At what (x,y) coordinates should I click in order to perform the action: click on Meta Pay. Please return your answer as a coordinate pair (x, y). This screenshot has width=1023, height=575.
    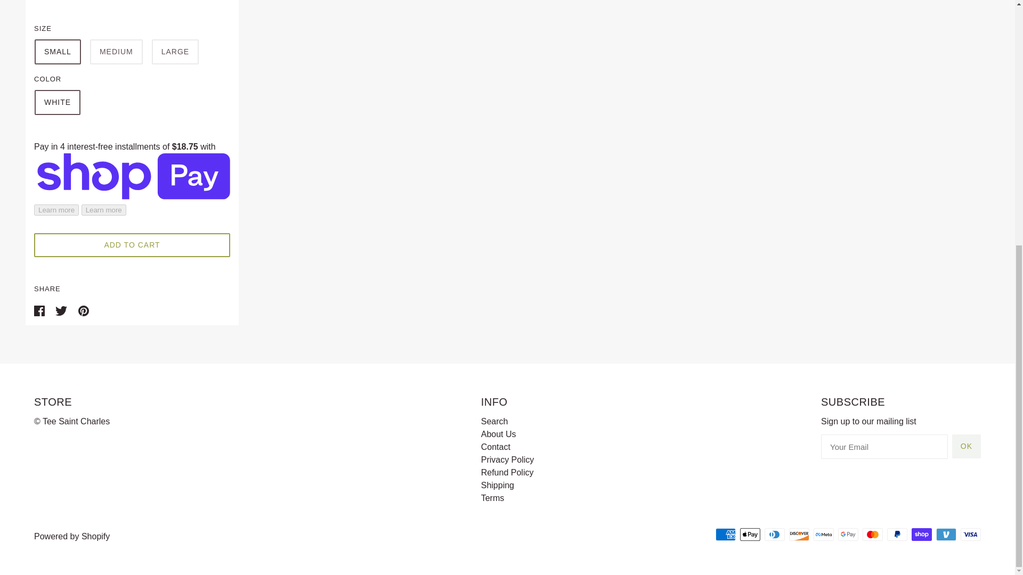
    Looking at the image, I should click on (823, 535).